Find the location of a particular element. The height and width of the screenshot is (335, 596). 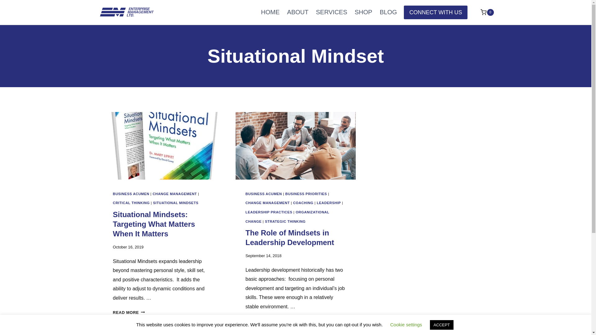

HOME is located at coordinates (270, 12).